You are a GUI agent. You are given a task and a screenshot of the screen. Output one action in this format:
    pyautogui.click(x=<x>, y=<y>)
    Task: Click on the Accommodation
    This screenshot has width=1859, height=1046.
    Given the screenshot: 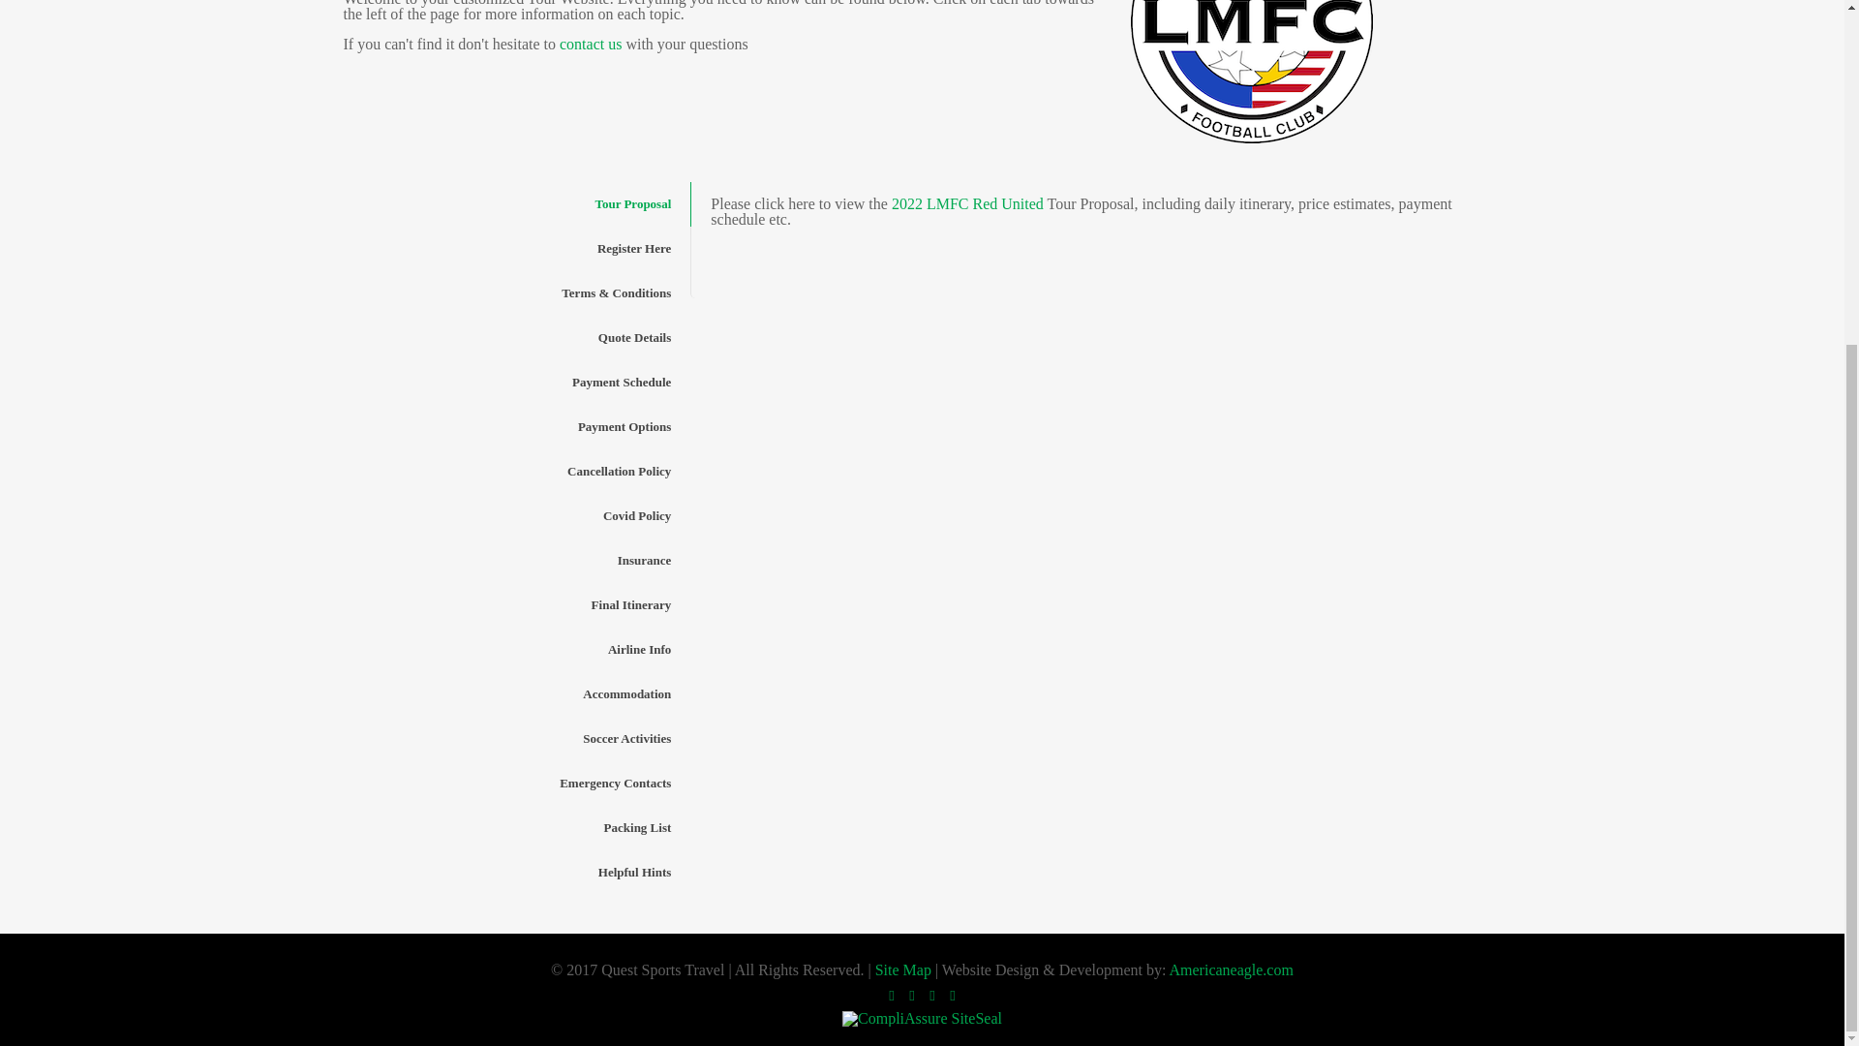 What is the action you would take?
    pyautogui.click(x=515, y=693)
    